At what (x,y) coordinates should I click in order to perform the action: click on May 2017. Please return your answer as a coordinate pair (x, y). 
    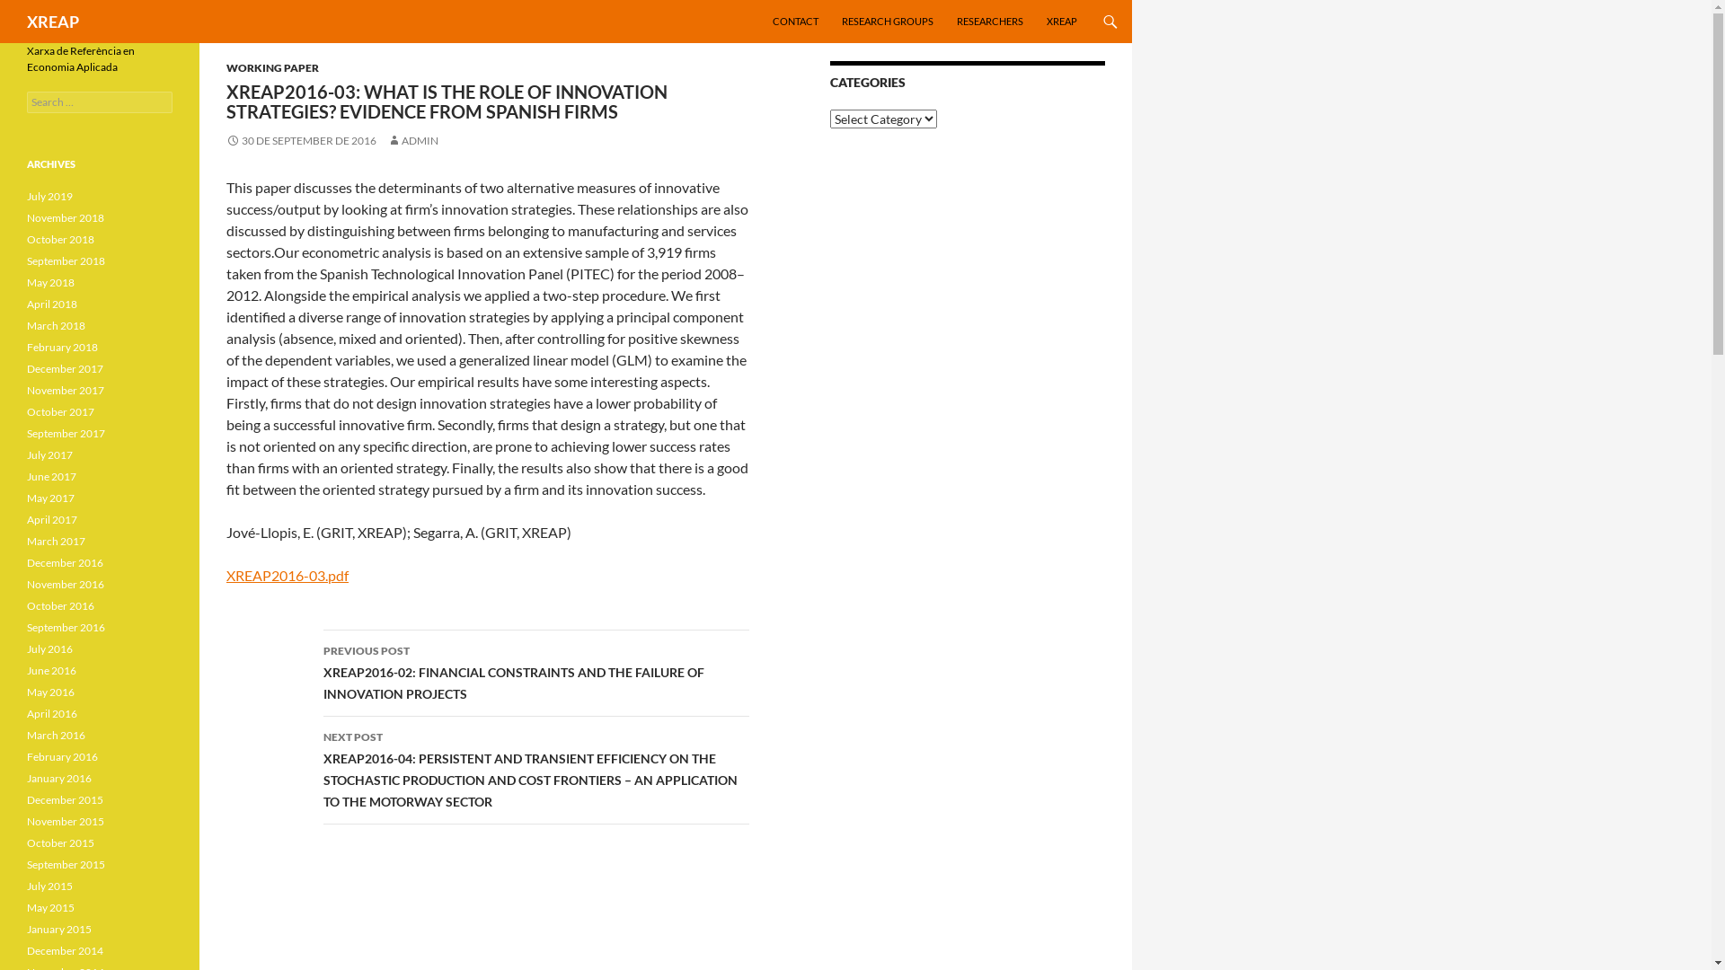
    Looking at the image, I should click on (50, 498).